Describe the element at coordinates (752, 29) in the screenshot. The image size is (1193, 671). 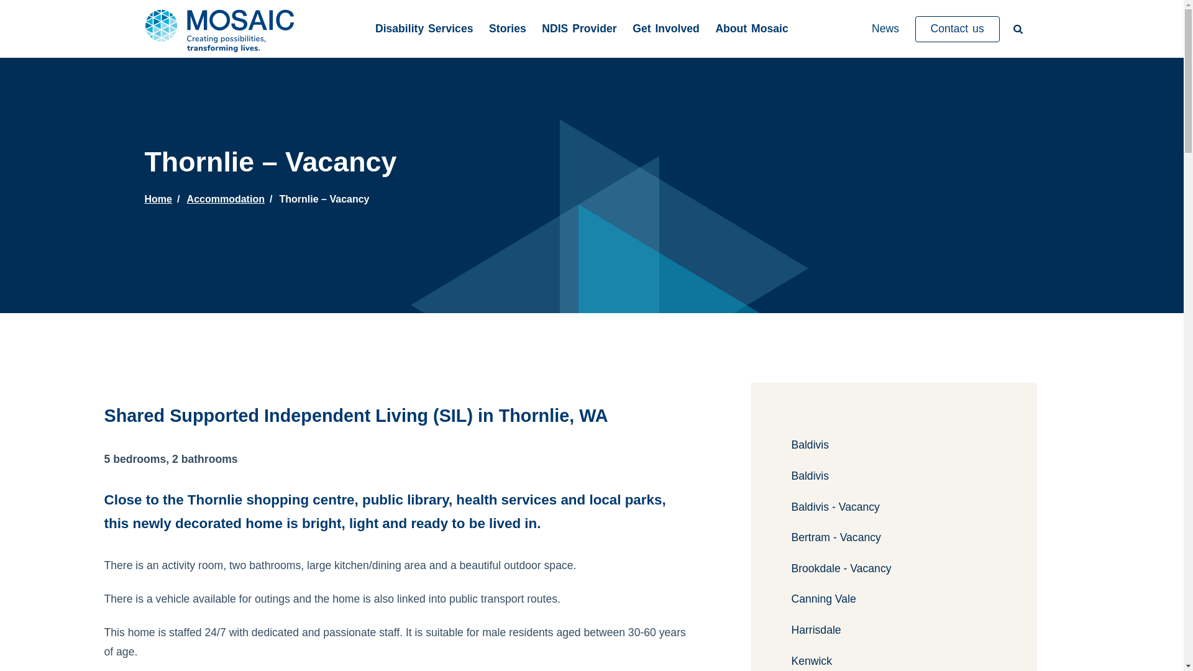
I see `About Mosaic` at that location.